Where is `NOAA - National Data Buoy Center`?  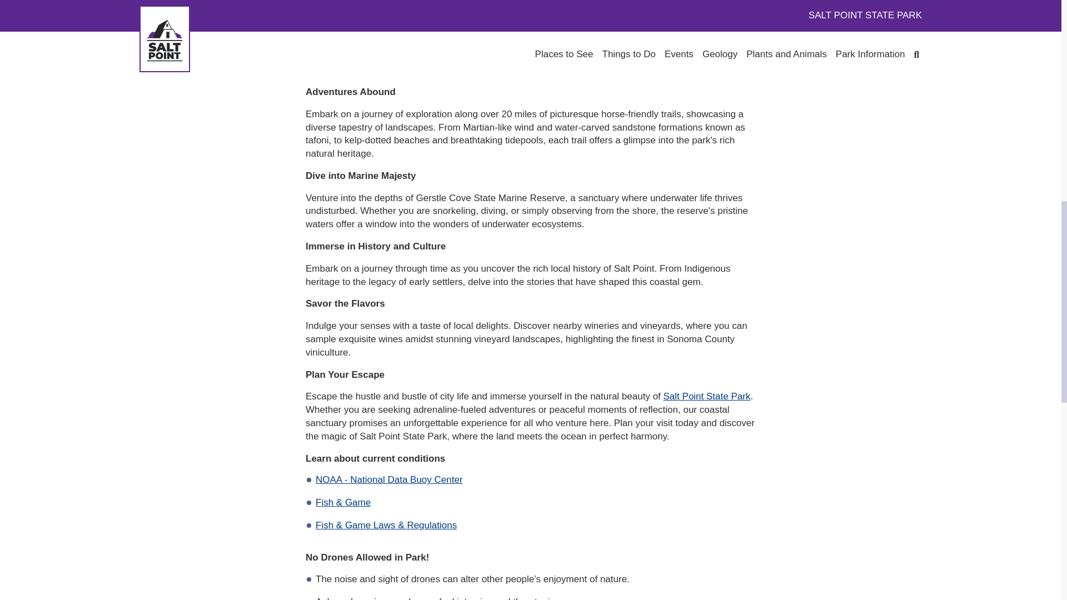 NOAA - National Data Buoy Center is located at coordinates (389, 479).